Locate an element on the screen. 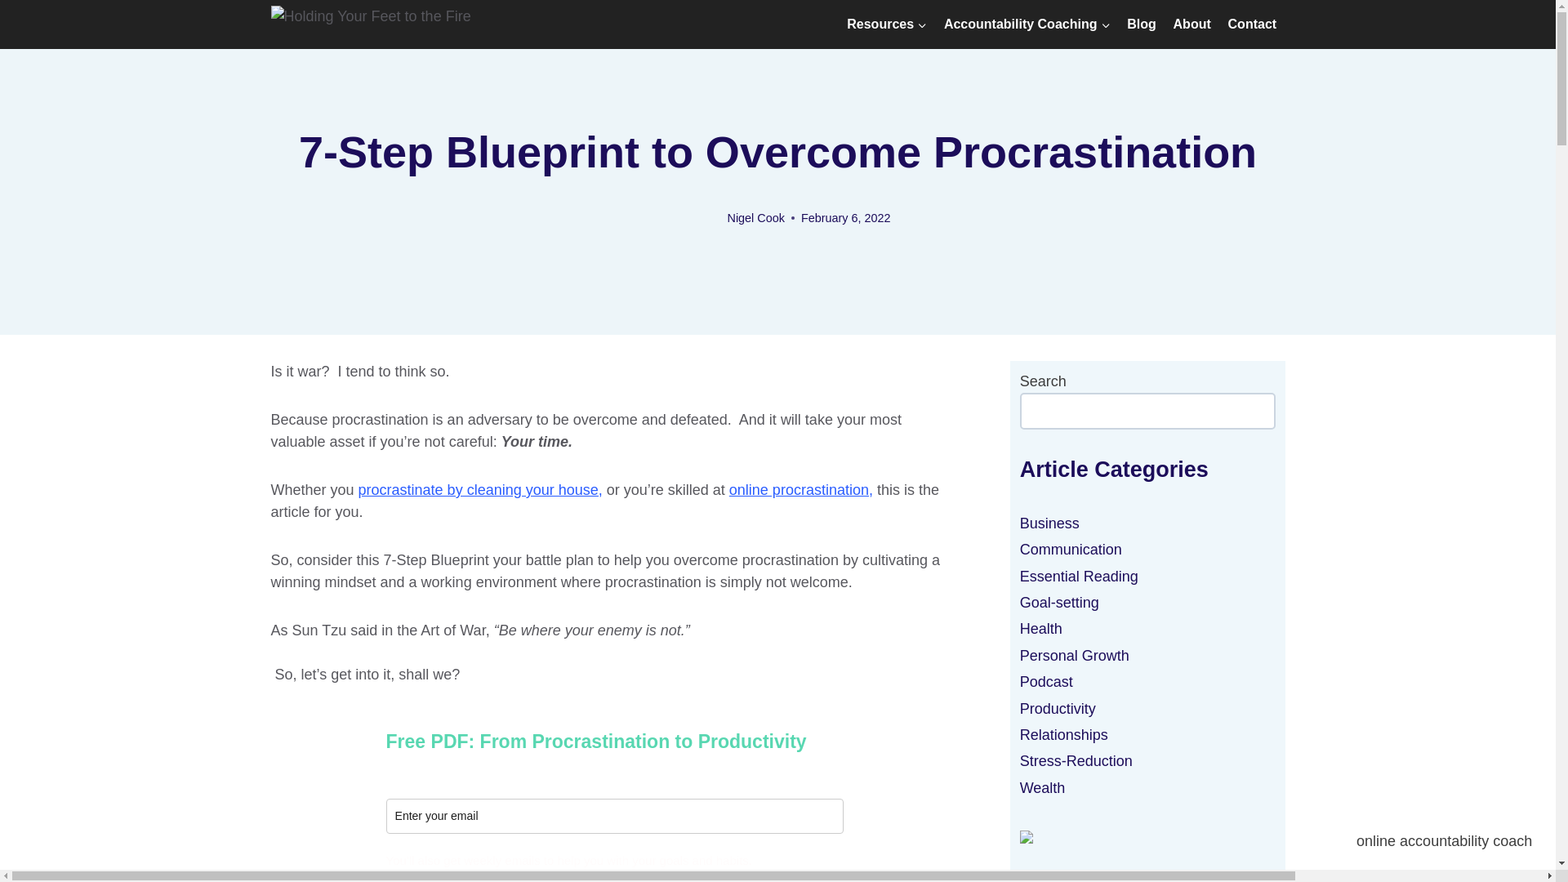 The height and width of the screenshot is (882, 1568). About is located at coordinates (1192, 24).